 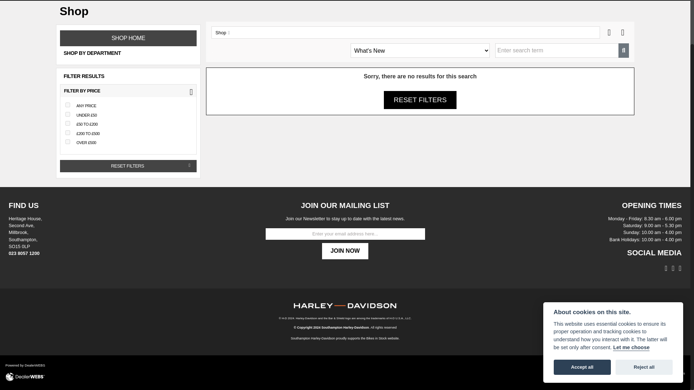 I want to click on -, so click(x=67, y=105).